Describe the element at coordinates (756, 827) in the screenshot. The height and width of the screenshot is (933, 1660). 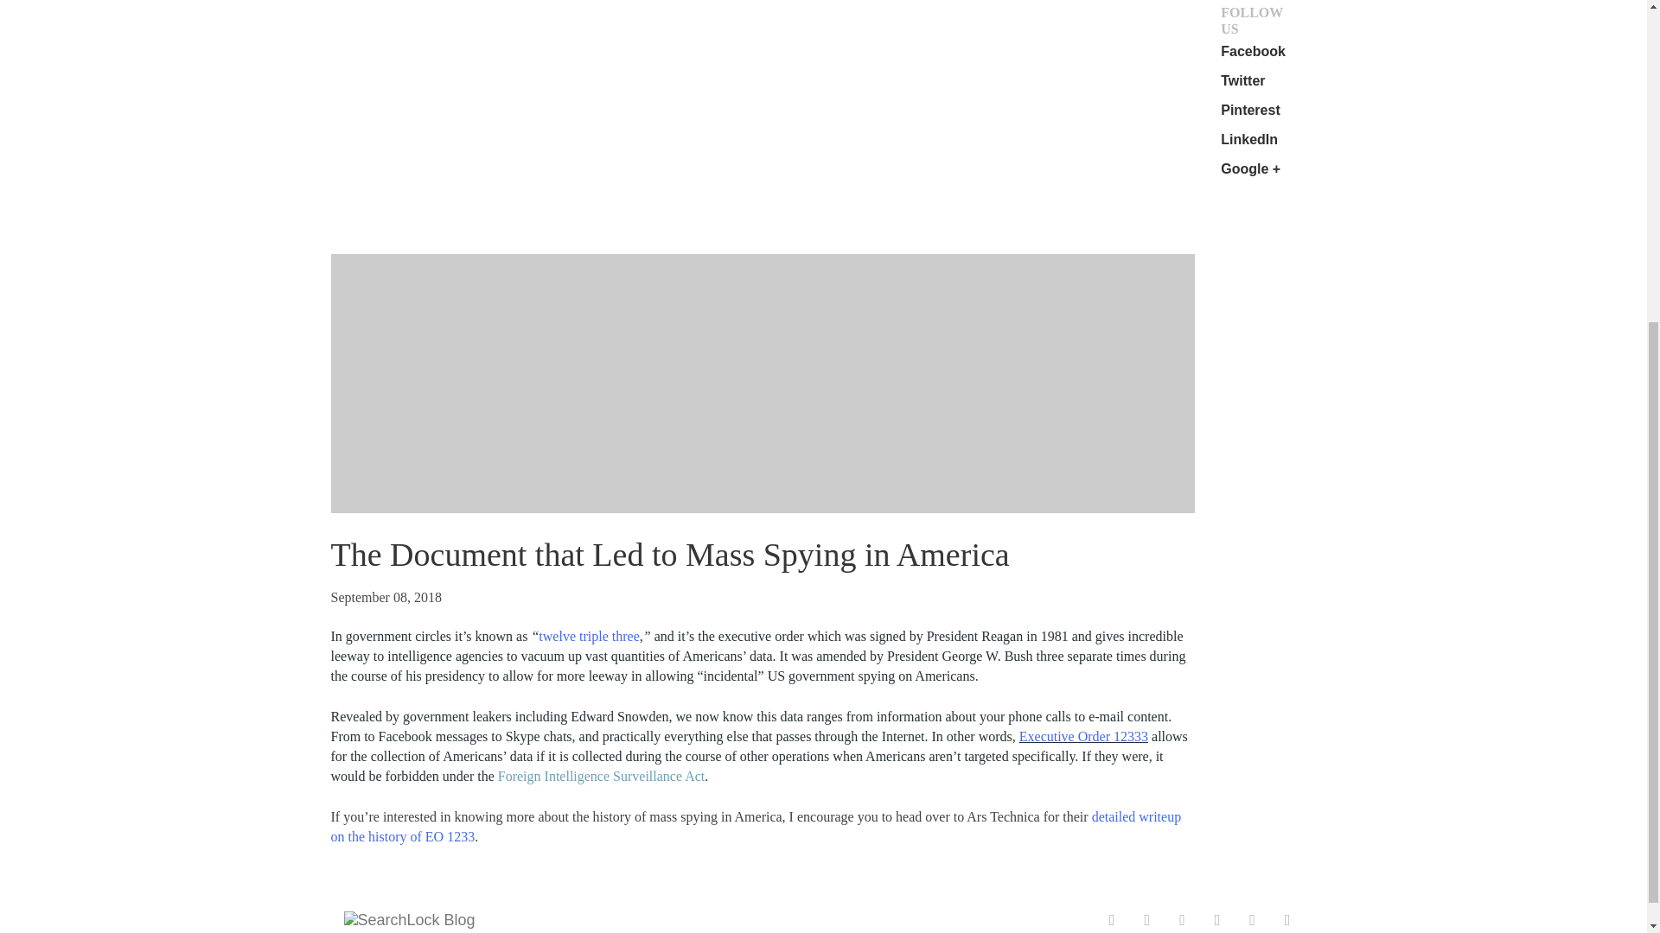
I see `detailed writeup on the history of EO 1233` at that location.